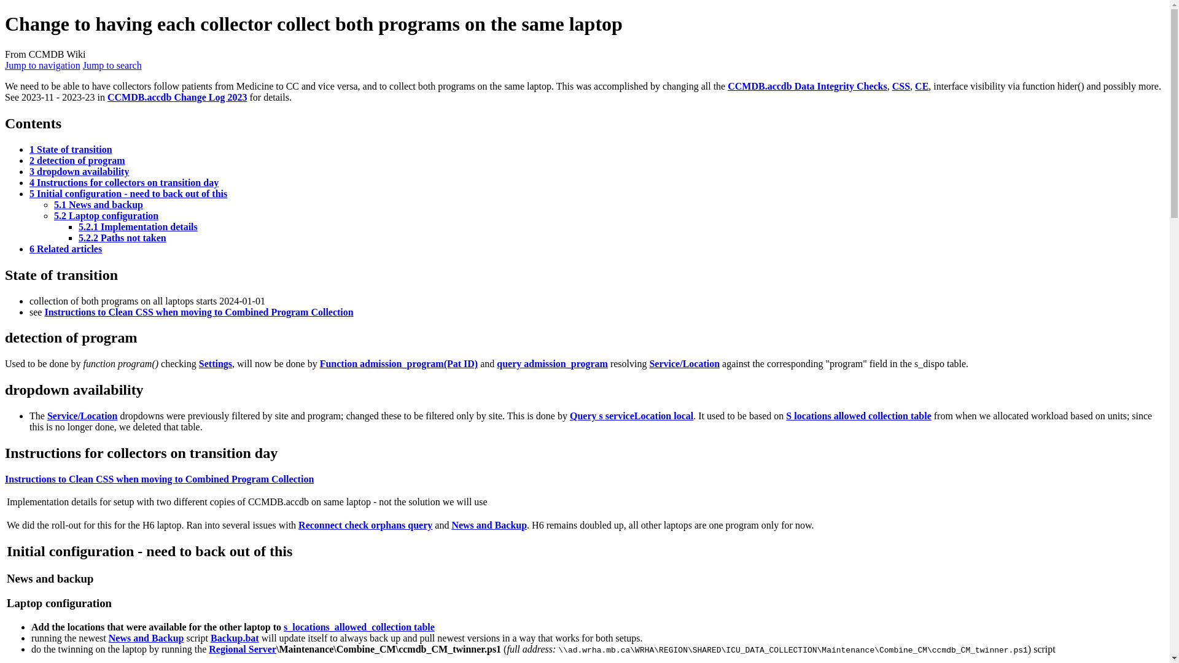 This screenshot has height=663, width=1179. Describe the element at coordinates (77, 160) in the screenshot. I see `2 detection of program` at that location.